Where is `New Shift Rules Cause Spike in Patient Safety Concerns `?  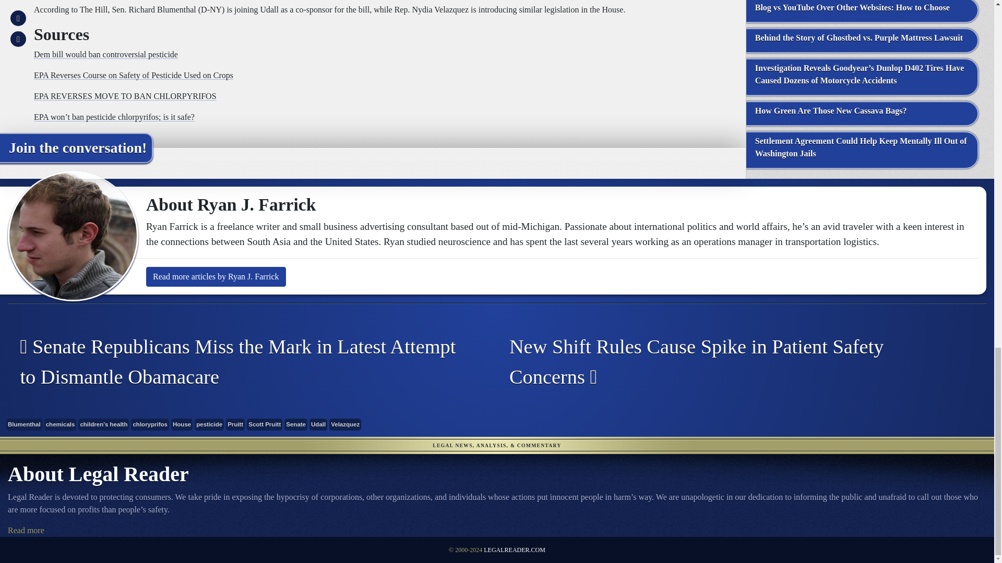 New Shift Rules Cause Spike in Patient Safety Concerns  is located at coordinates (734, 362).